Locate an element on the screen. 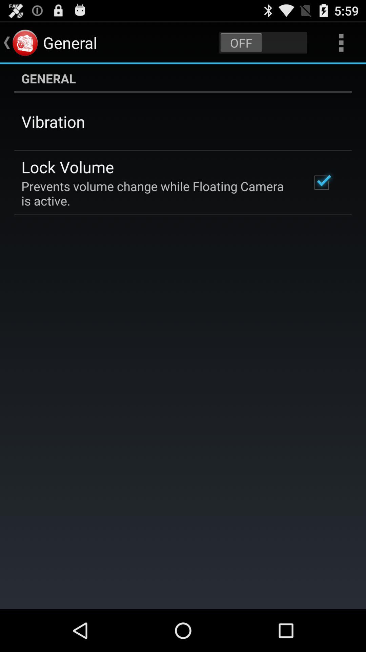  turn on icon to the right of prevents volume change is located at coordinates (321, 182).